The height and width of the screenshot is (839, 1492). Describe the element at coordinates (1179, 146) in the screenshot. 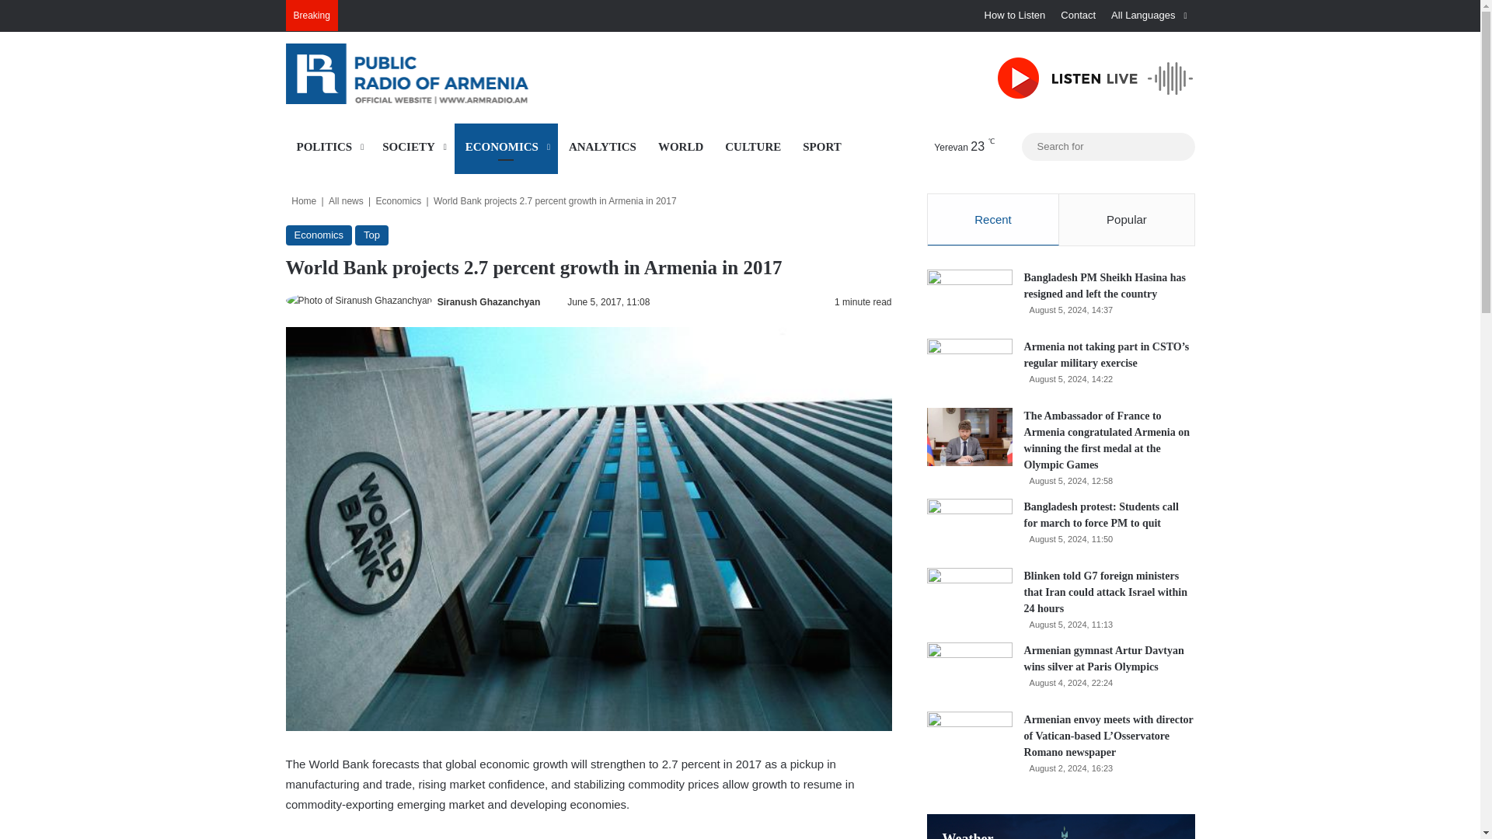

I see `Search for` at that location.